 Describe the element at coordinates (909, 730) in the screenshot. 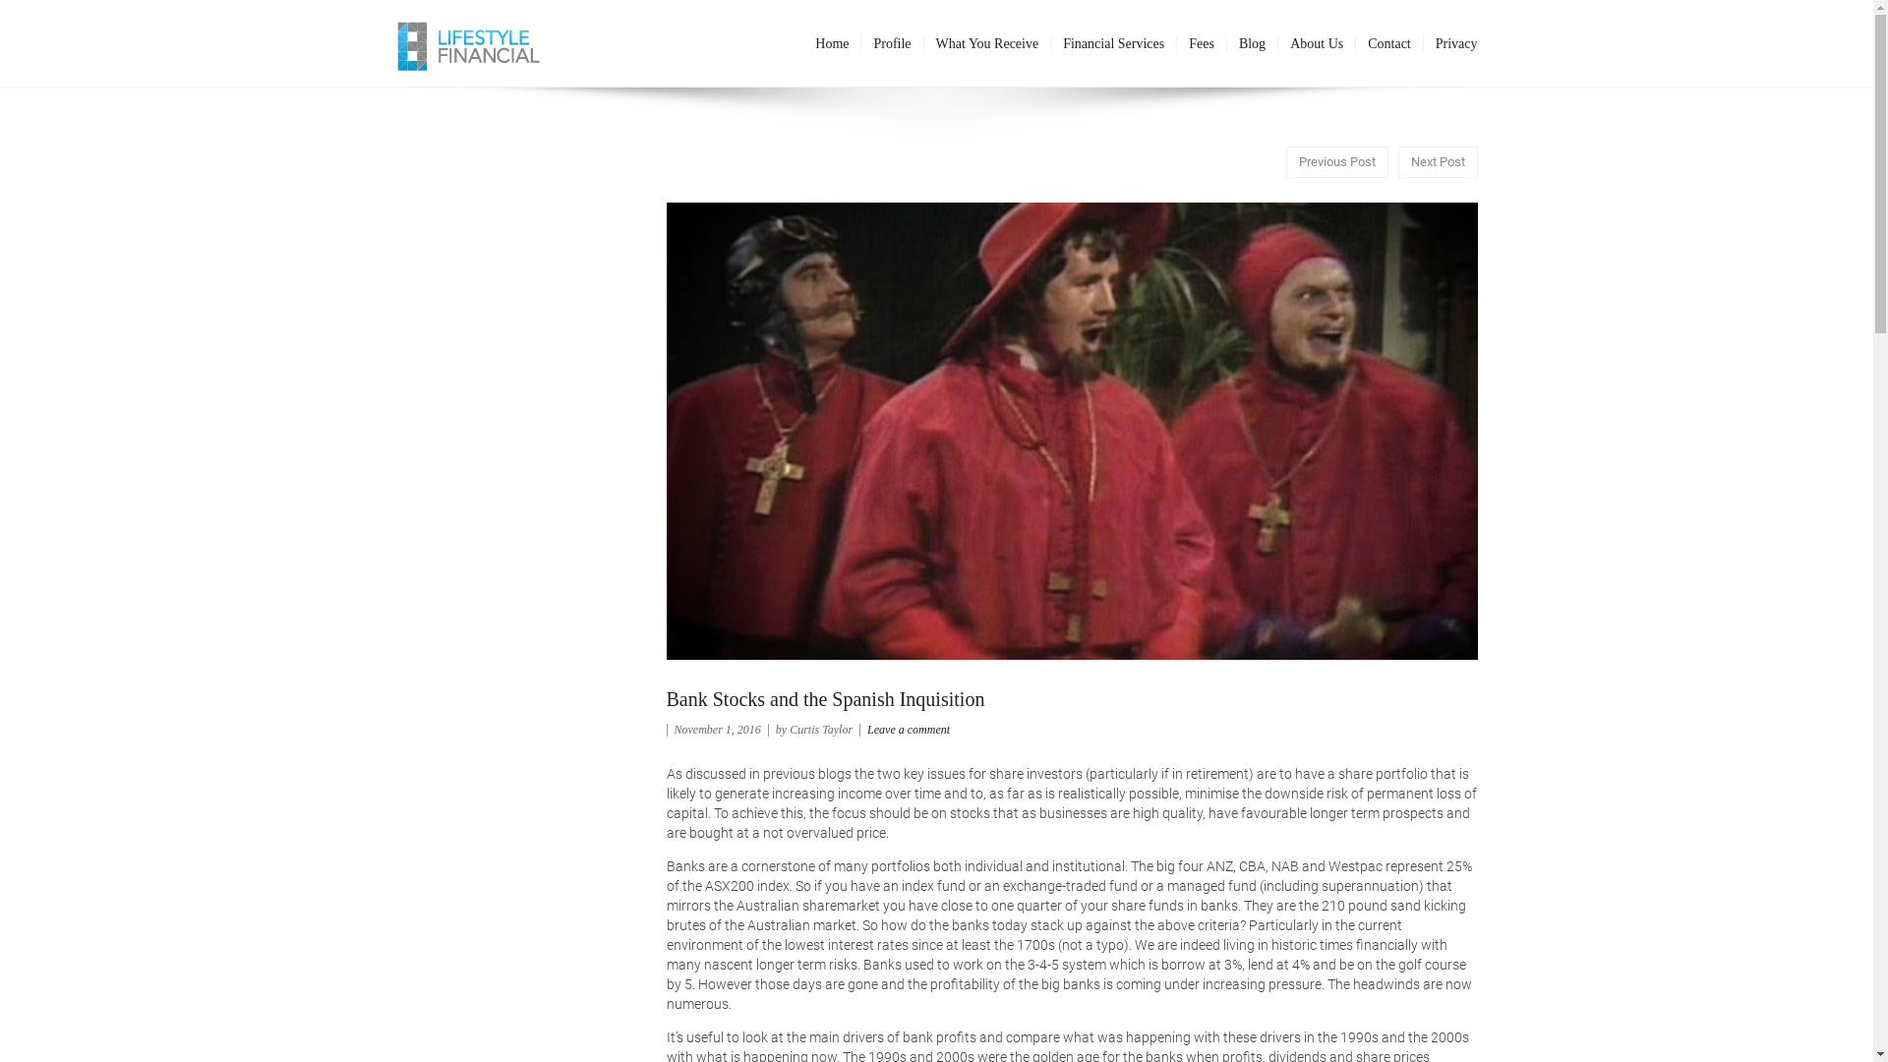

I see `Leave a comment` at that location.